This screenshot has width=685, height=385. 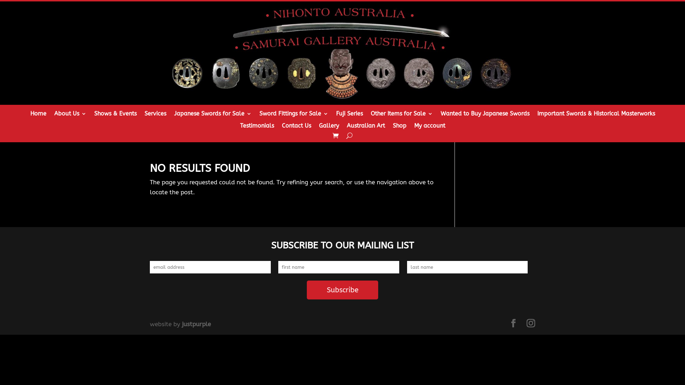 What do you see at coordinates (366, 128) in the screenshot?
I see `Australian Art` at bounding box center [366, 128].